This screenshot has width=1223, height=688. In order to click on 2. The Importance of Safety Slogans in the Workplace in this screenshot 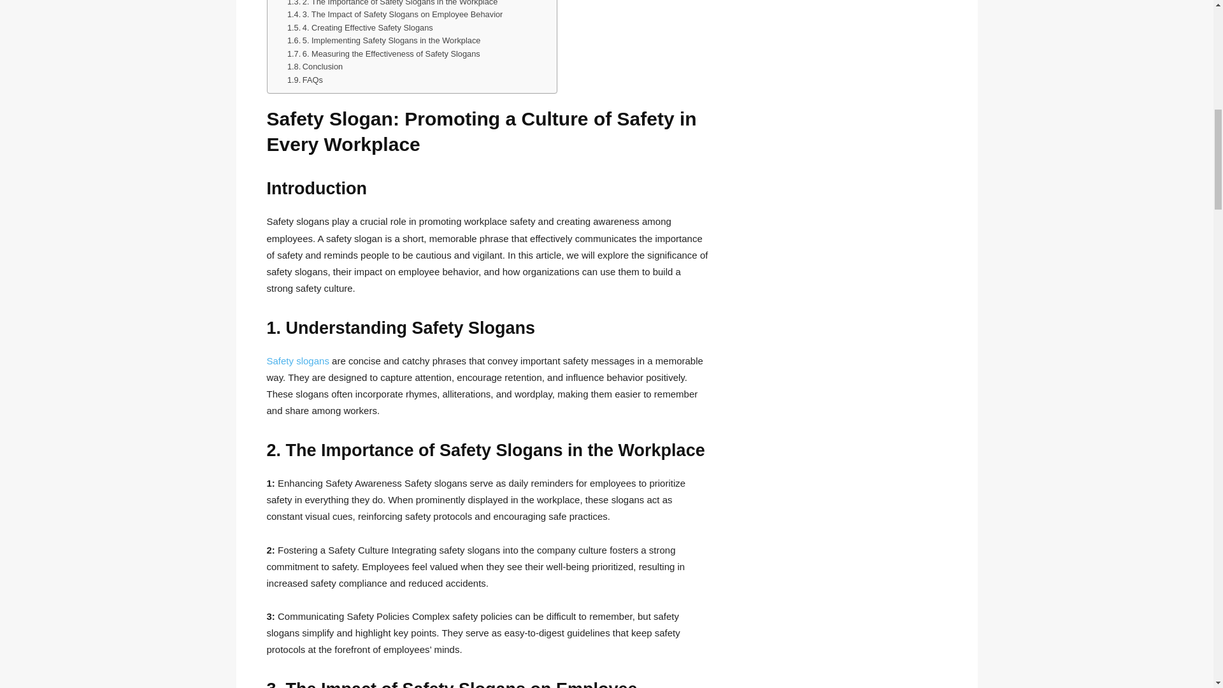, I will do `click(392, 4)`.